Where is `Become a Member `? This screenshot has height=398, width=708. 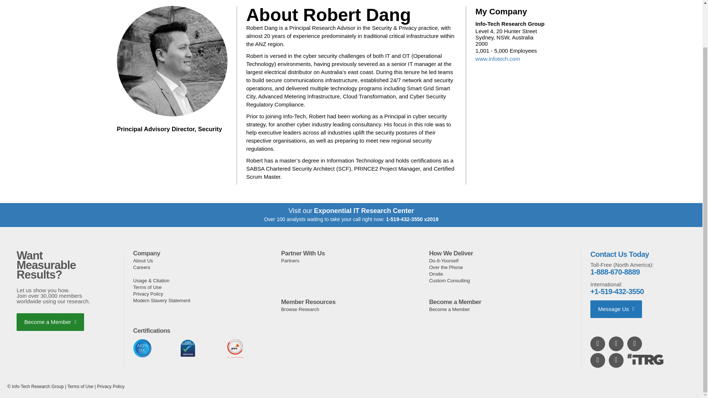
Become a Member  is located at coordinates (50, 322).